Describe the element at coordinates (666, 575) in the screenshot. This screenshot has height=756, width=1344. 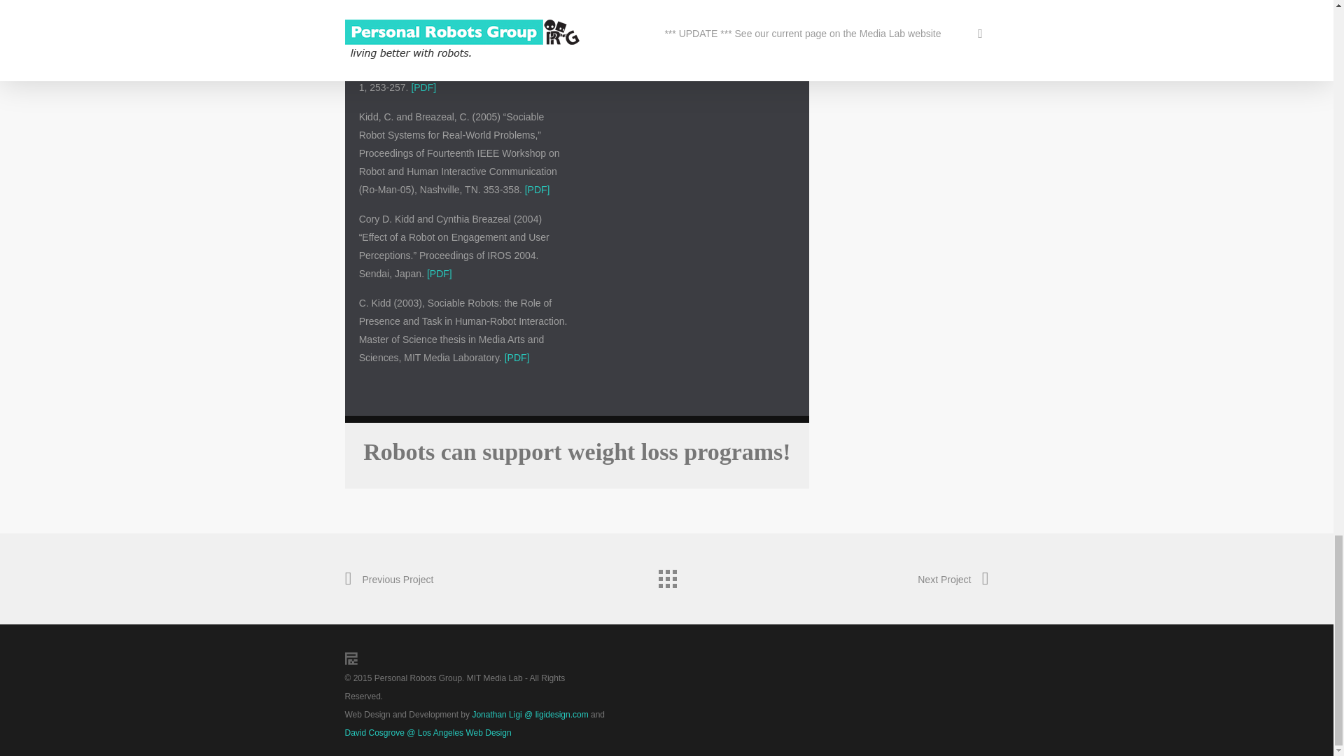
I see `Back to all projects` at that location.